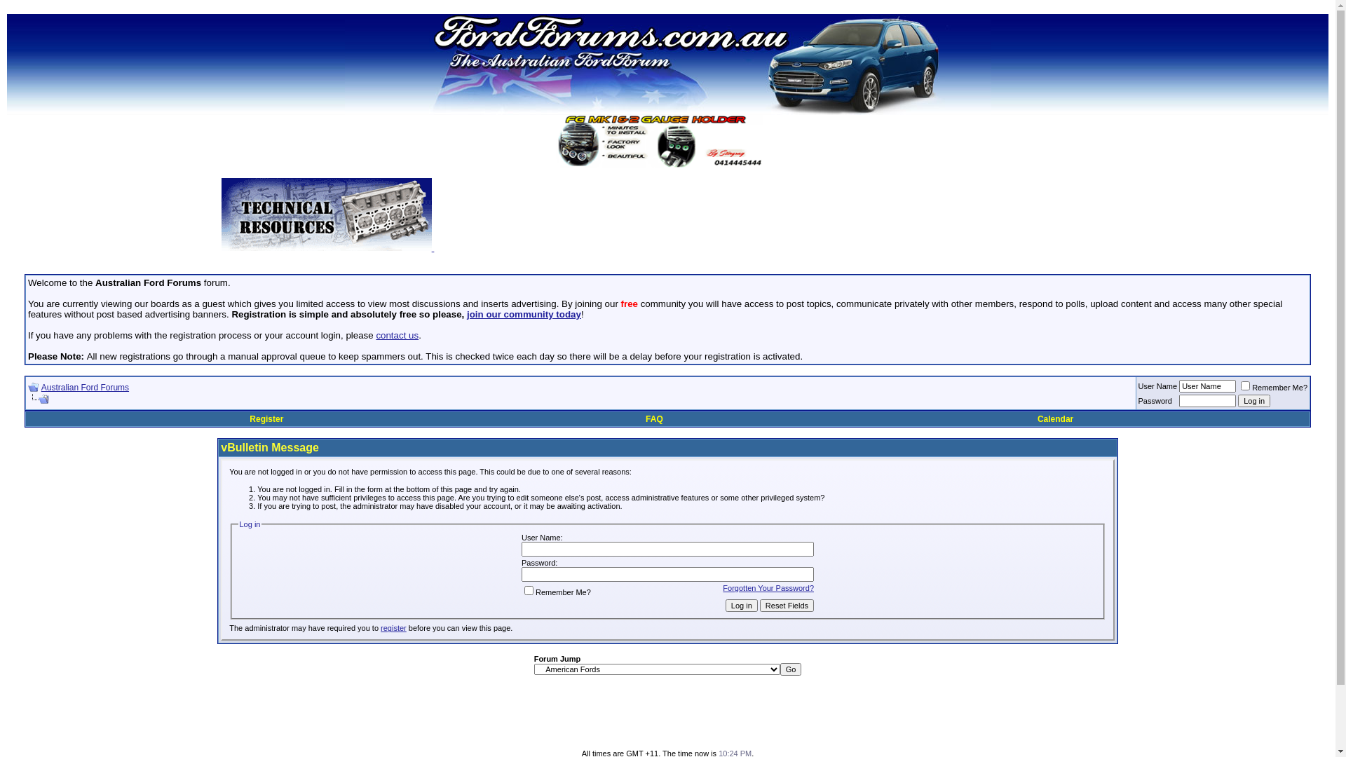 This screenshot has height=757, width=1346. Describe the element at coordinates (266, 419) in the screenshot. I see `Register` at that location.